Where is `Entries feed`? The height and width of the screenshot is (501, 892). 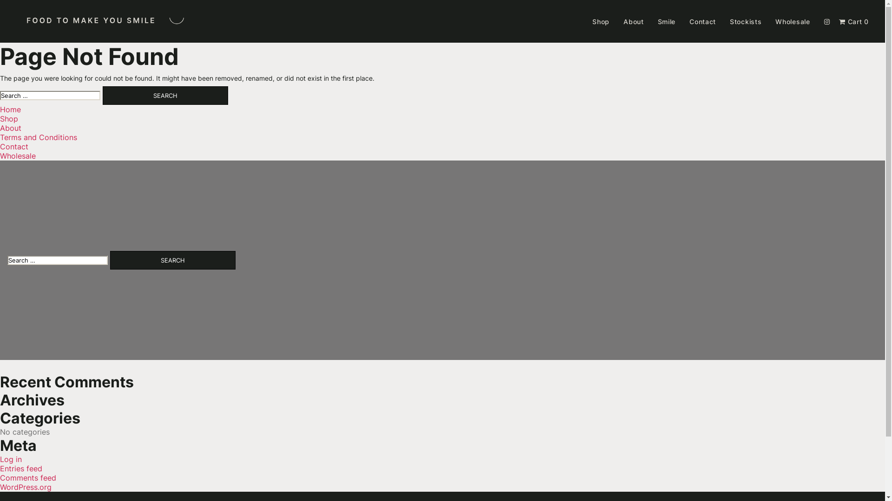
Entries feed is located at coordinates (21, 469).